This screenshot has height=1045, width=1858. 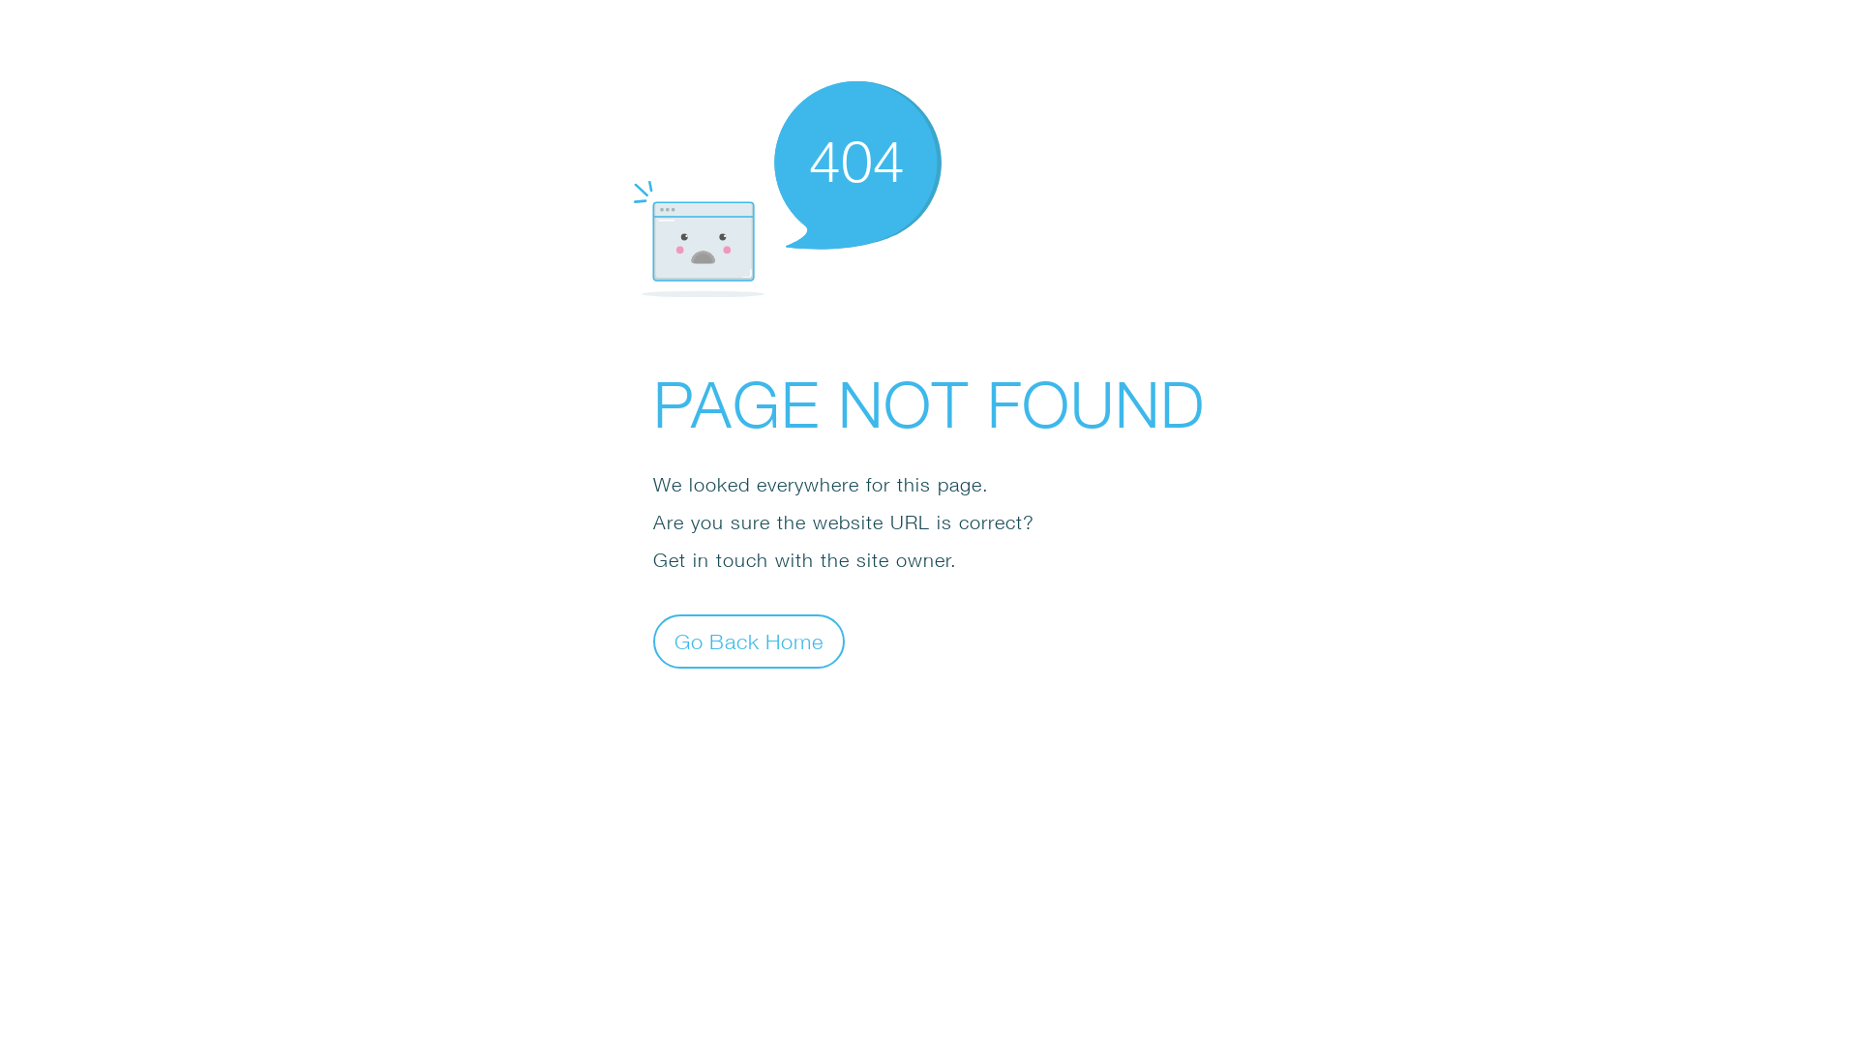 I want to click on Go Back Home, so click(x=749, y=641).